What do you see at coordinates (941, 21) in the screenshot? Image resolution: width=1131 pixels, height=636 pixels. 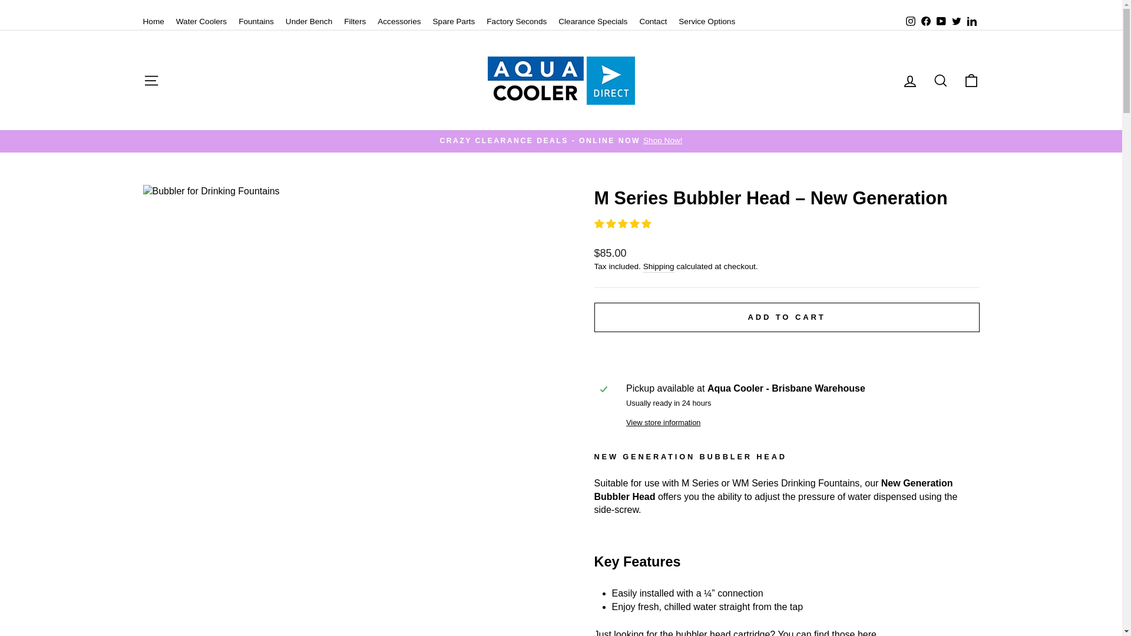 I see `Aqua Cooler Direct on YouTube` at bounding box center [941, 21].